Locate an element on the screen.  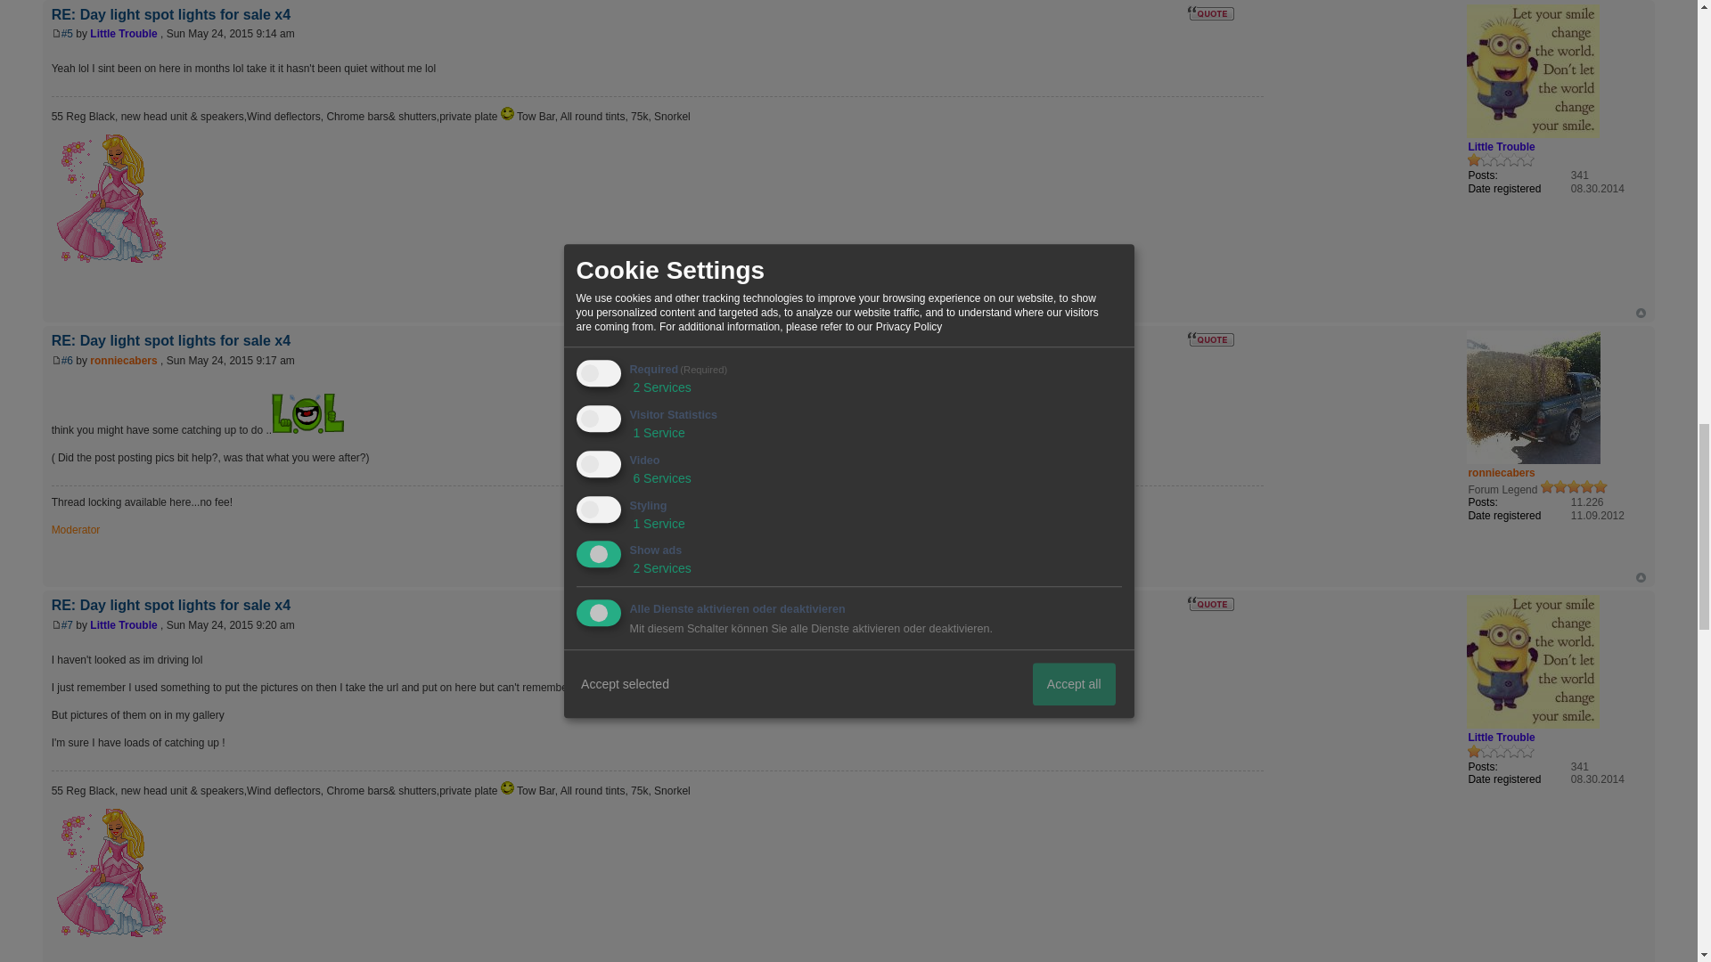
RE: Day light spot lights for sale x4 is located at coordinates (68, 360).